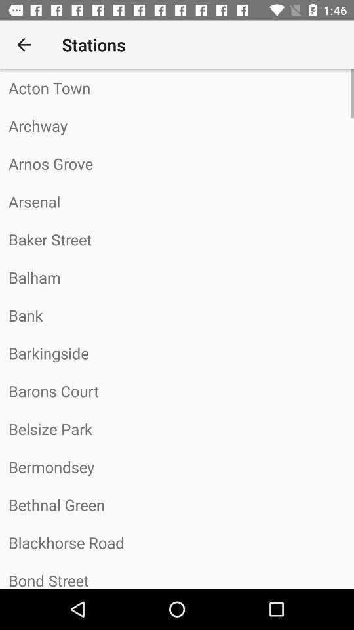 The height and width of the screenshot is (630, 354). I want to click on launch item below the bank, so click(177, 353).